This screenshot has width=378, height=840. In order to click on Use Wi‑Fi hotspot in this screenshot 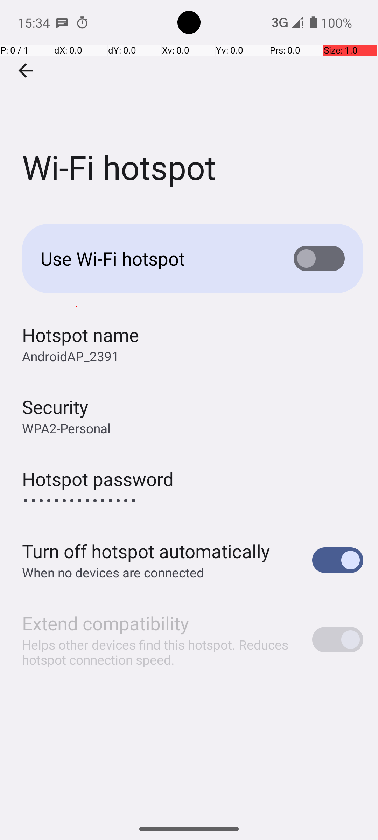, I will do `click(156, 258)`.